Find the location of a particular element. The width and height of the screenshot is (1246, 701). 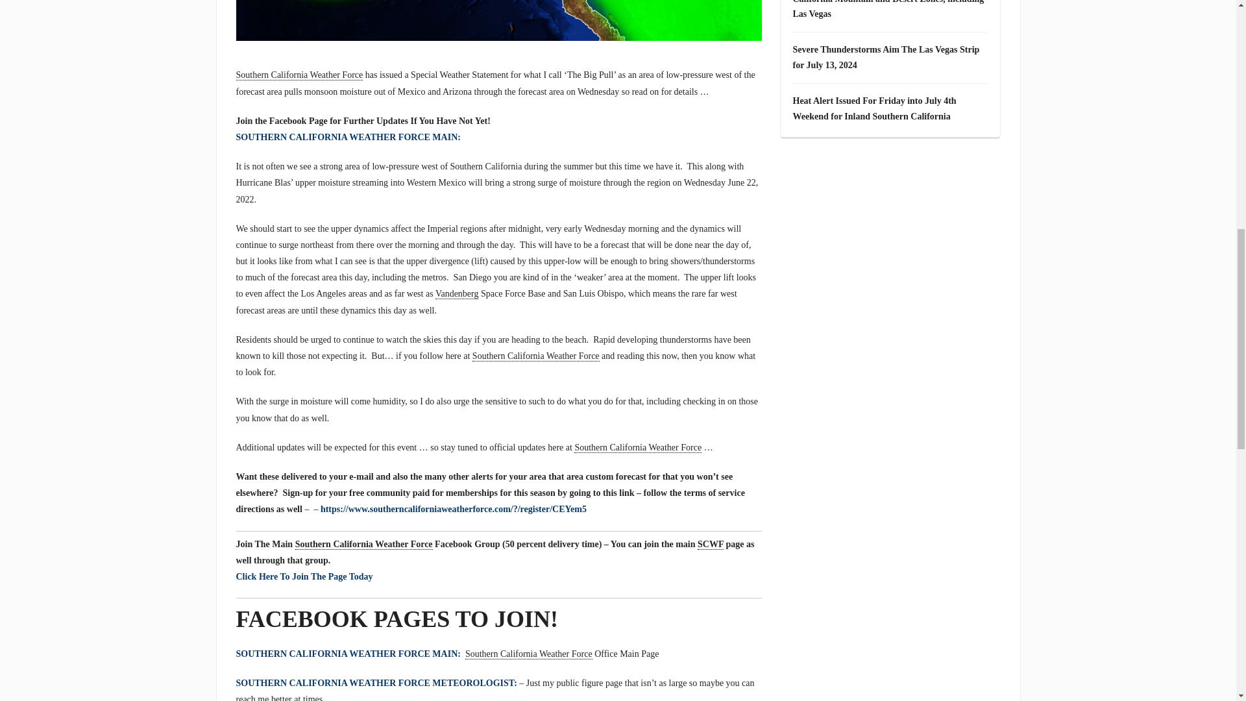

Southern California's Most Accurate Weather Service Office. is located at coordinates (535, 356).